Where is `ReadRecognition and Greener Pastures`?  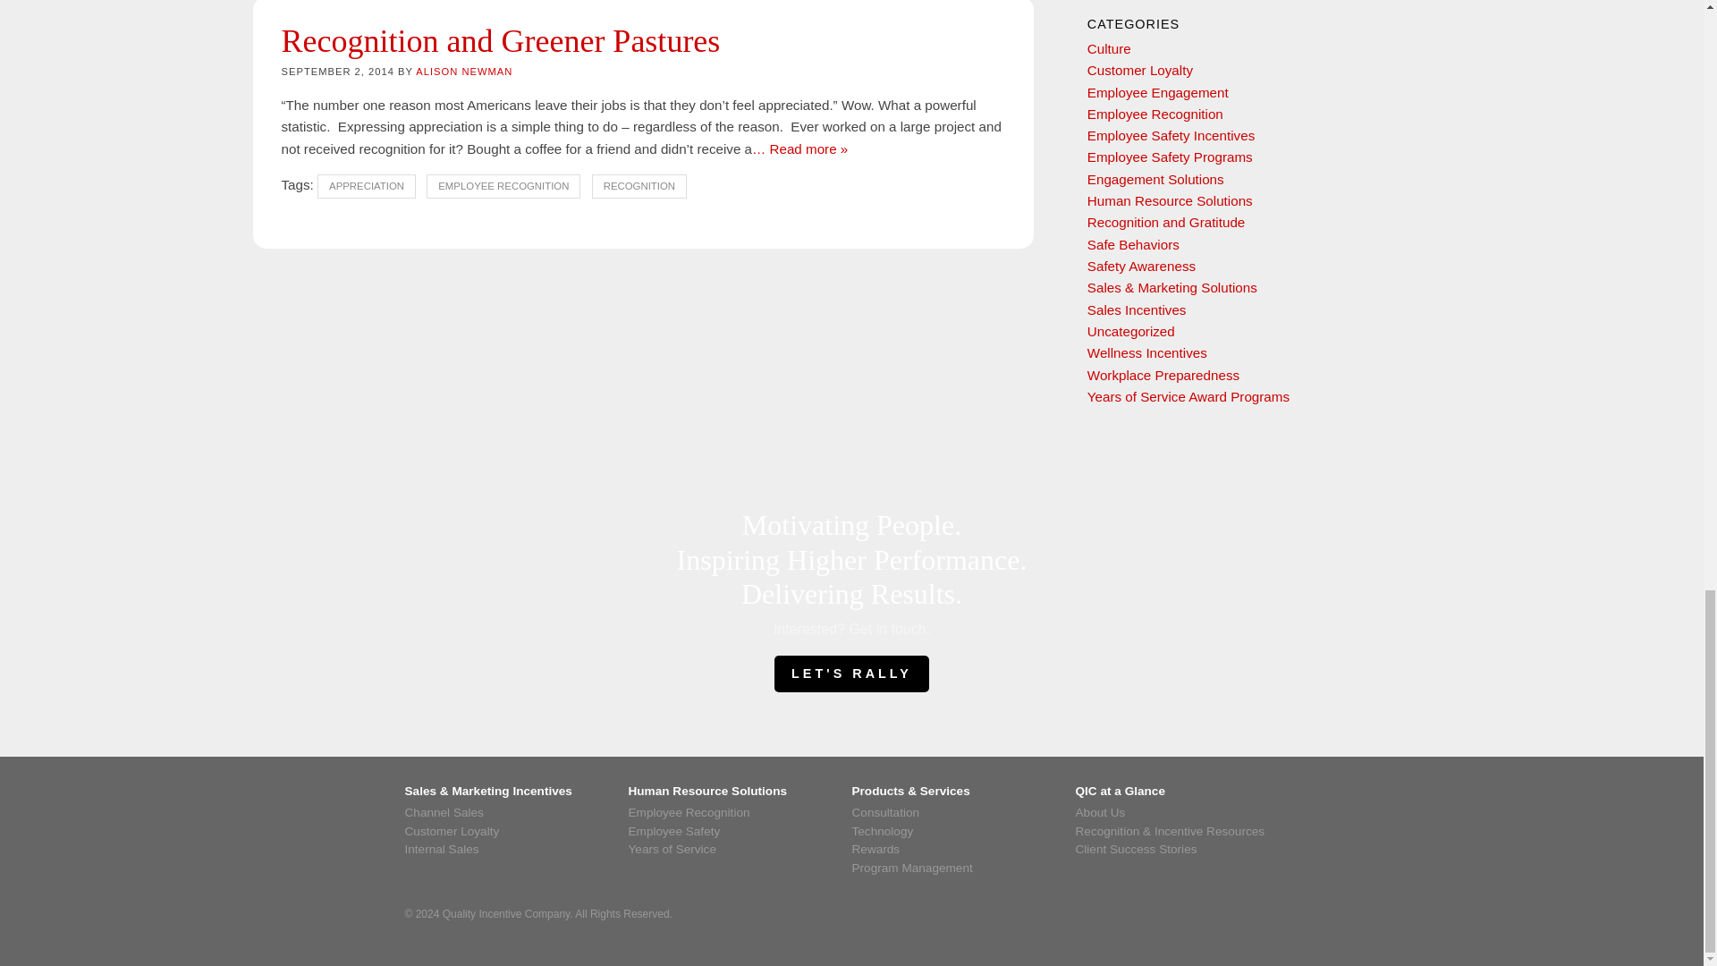 ReadRecognition and Greener Pastures is located at coordinates (799, 148).